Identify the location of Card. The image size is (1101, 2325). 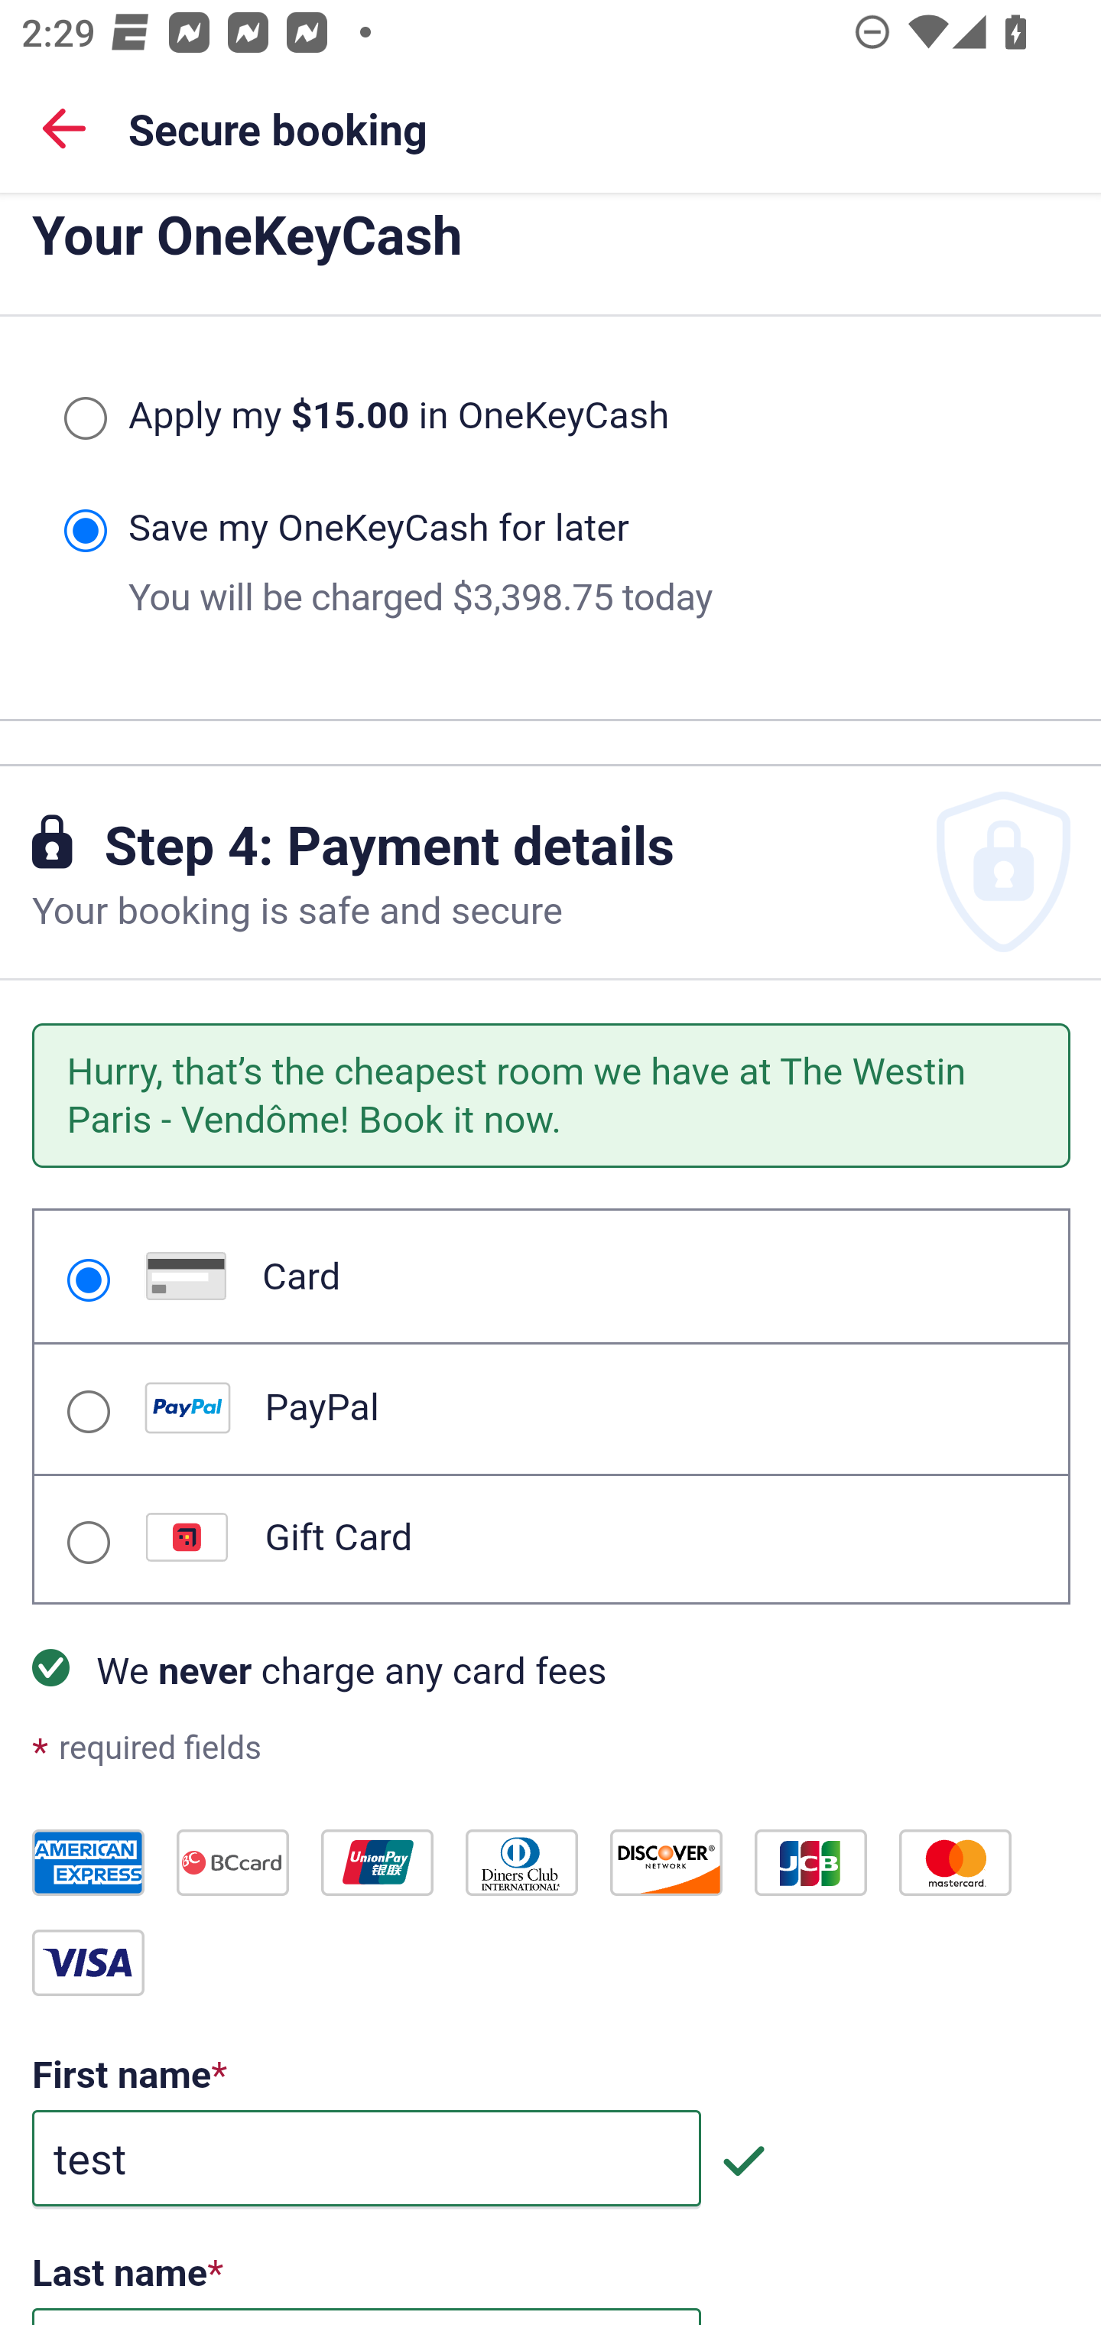
(87, 1280).